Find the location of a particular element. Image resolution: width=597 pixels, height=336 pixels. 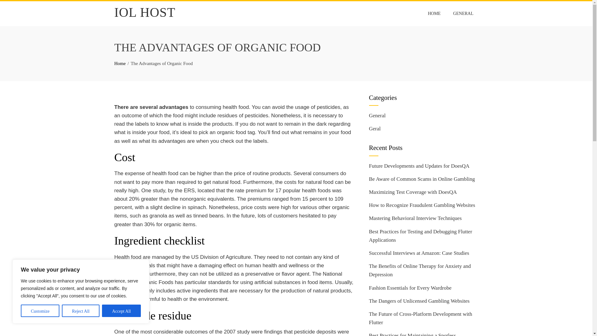

How to Recognize Fraudulent Gambling Websites is located at coordinates (422, 205).